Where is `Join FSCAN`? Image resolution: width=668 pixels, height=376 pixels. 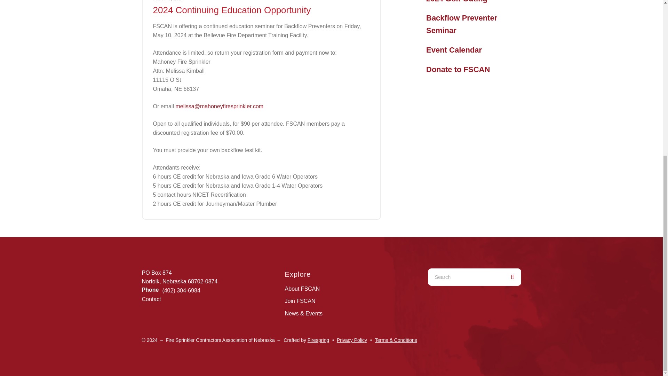 Join FSCAN is located at coordinates (300, 301).